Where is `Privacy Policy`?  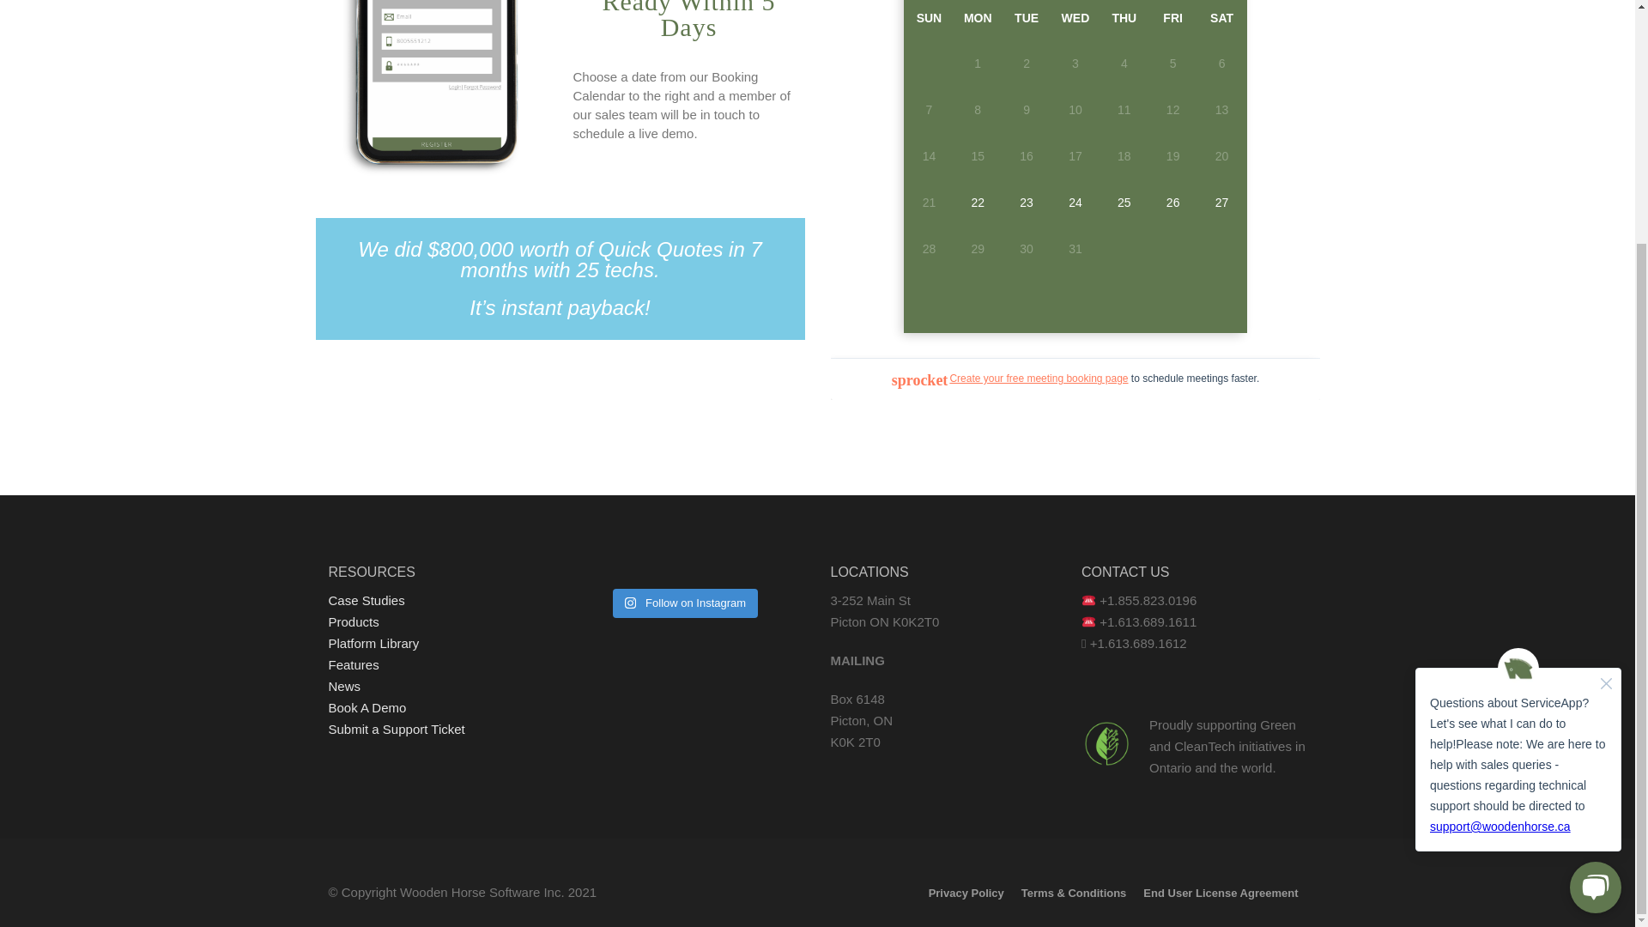 Privacy Policy is located at coordinates (966, 893).